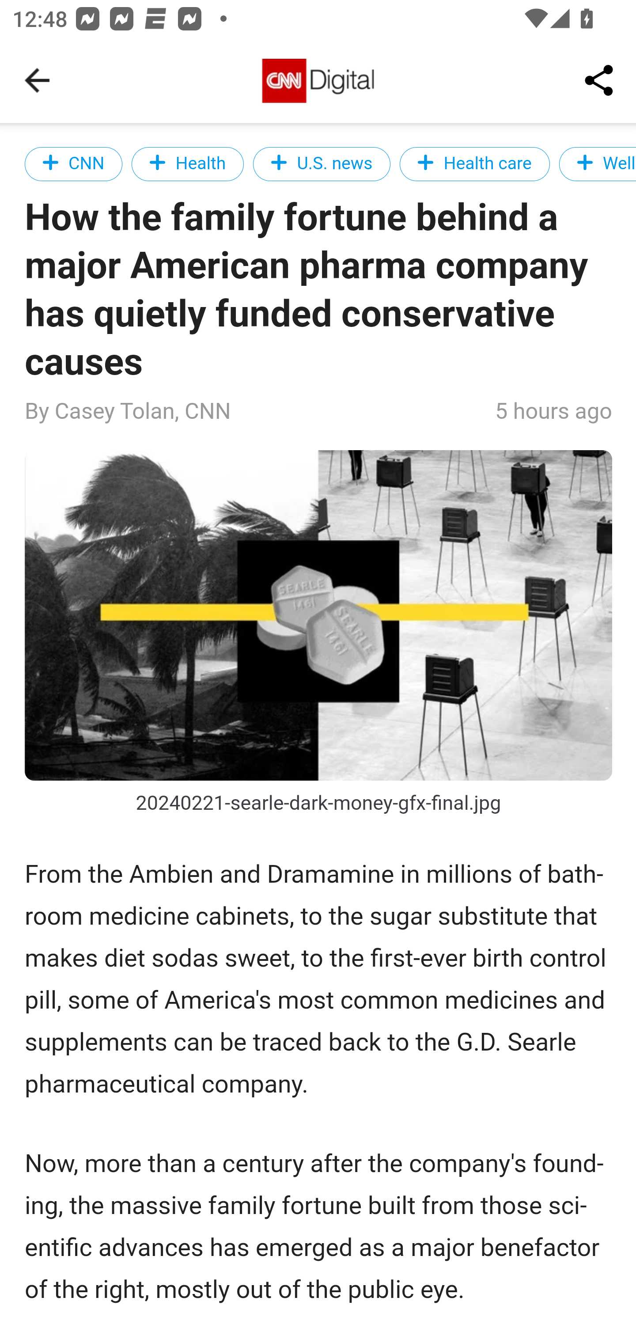 The width and height of the screenshot is (636, 1343). What do you see at coordinates (74, 163) in the screenshot?
I see `CNN` at bounding box center [74, 163].